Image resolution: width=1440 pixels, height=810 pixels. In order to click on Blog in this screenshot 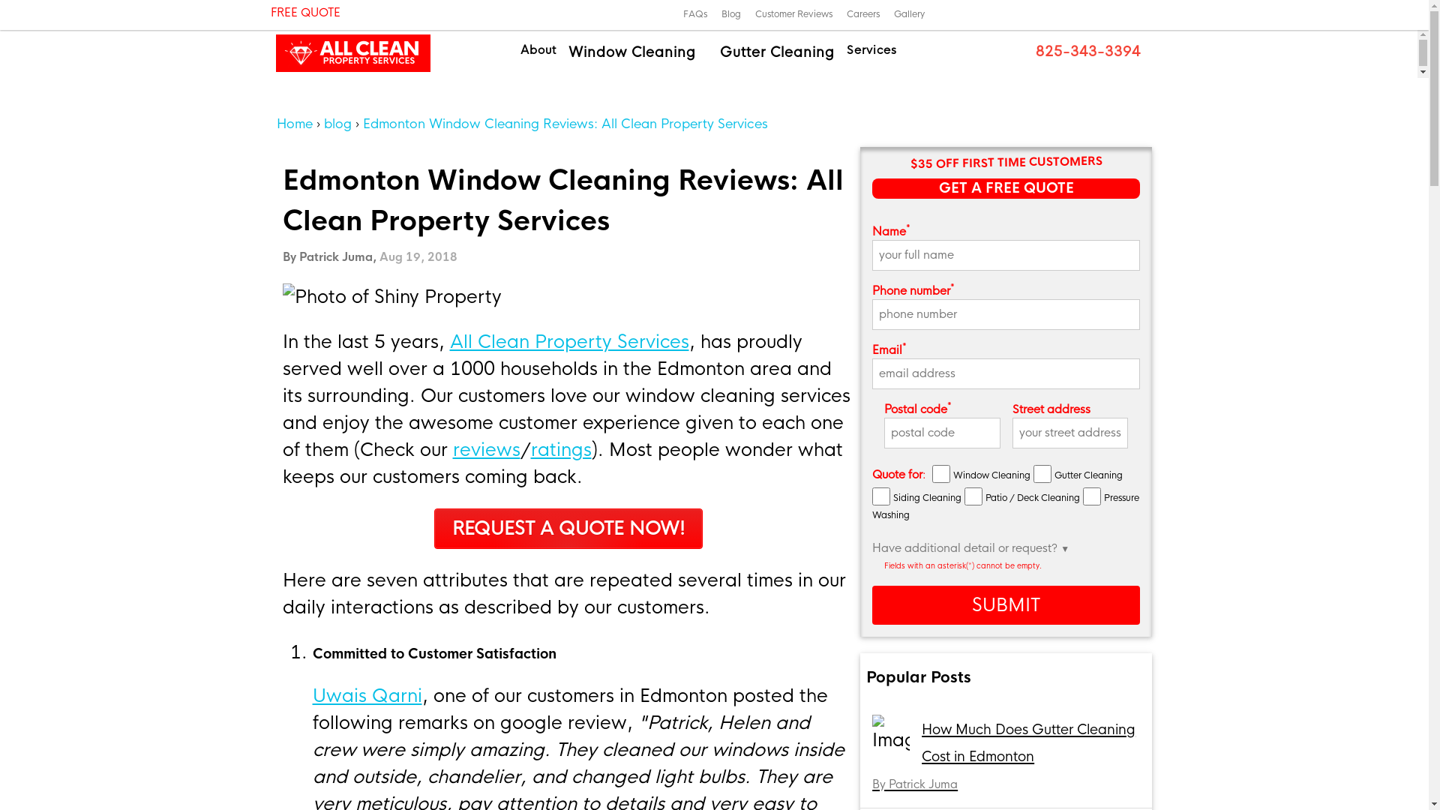, I will do `click(731, 14)`.